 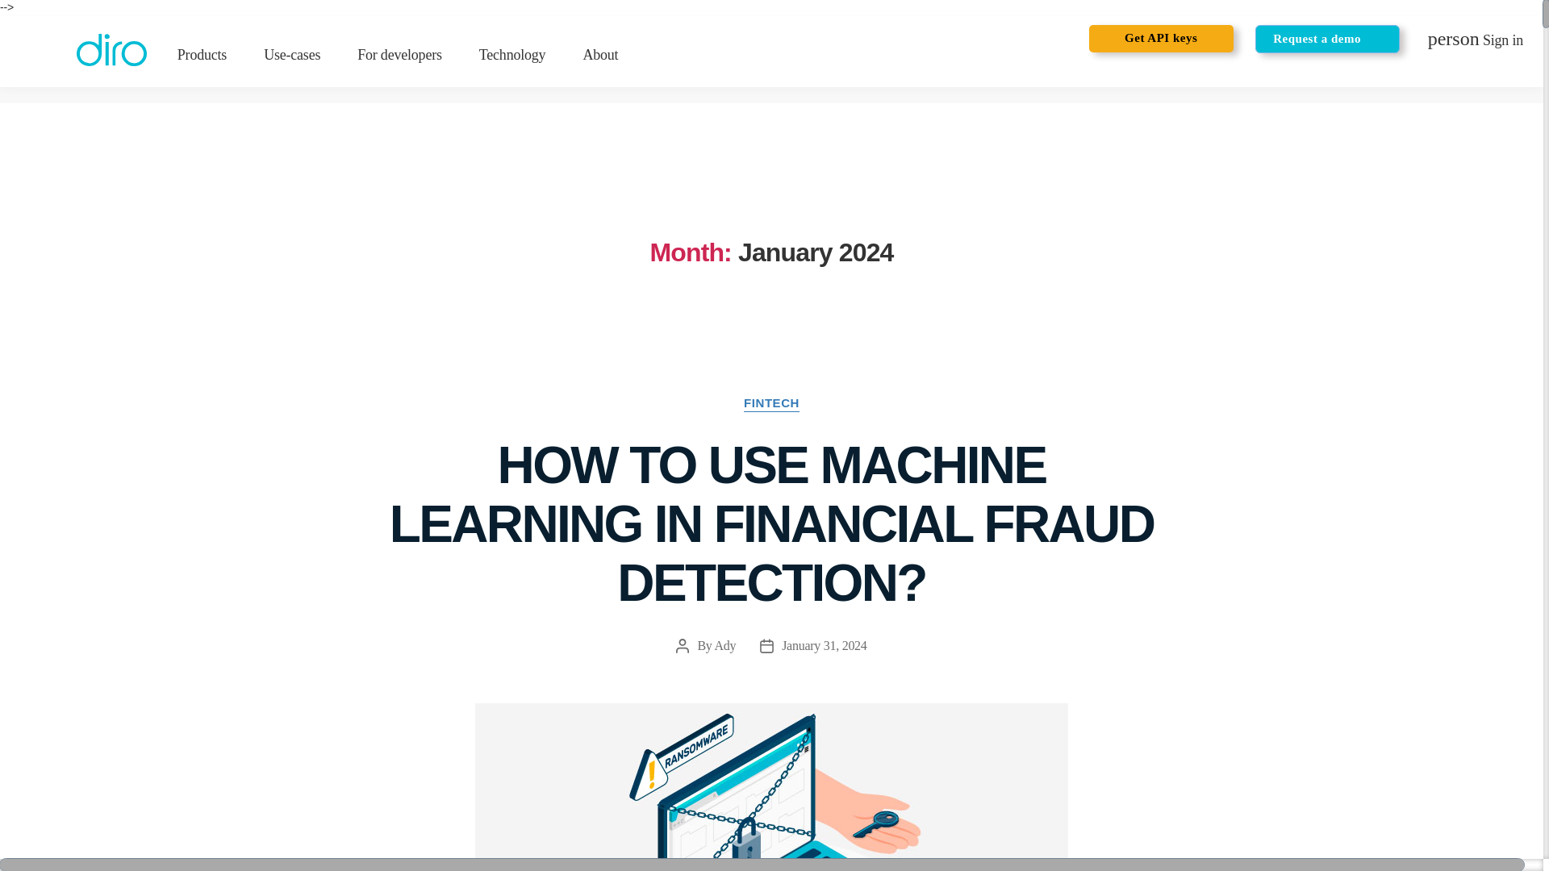 I want to click on Get API keys, so click(x=1160, y=39).